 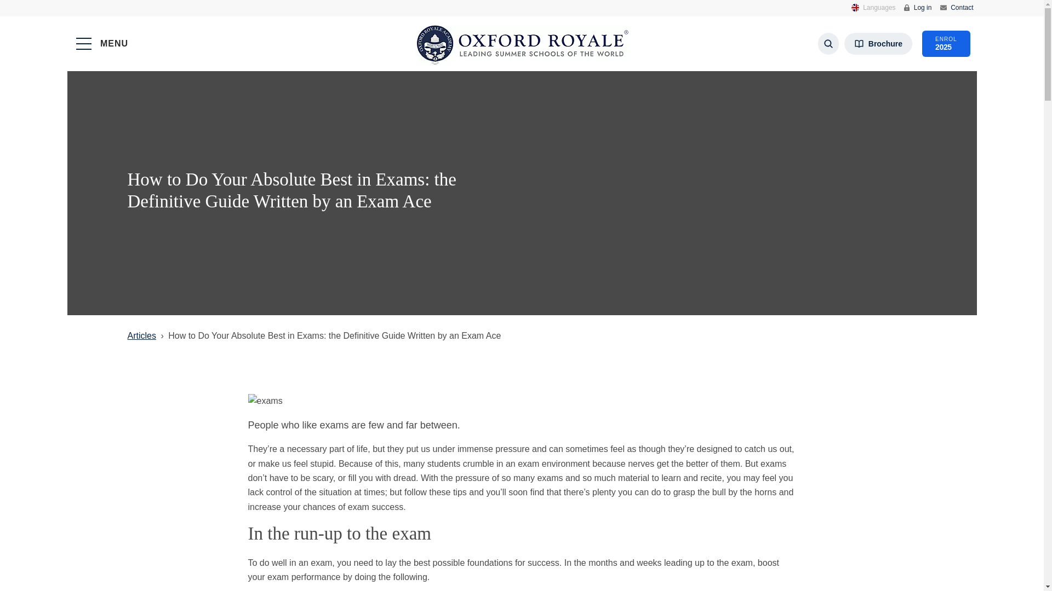 What do you see at coordinates (957, 7) in the screenshot?
I see `Log in` at bounding box center [957, 7].